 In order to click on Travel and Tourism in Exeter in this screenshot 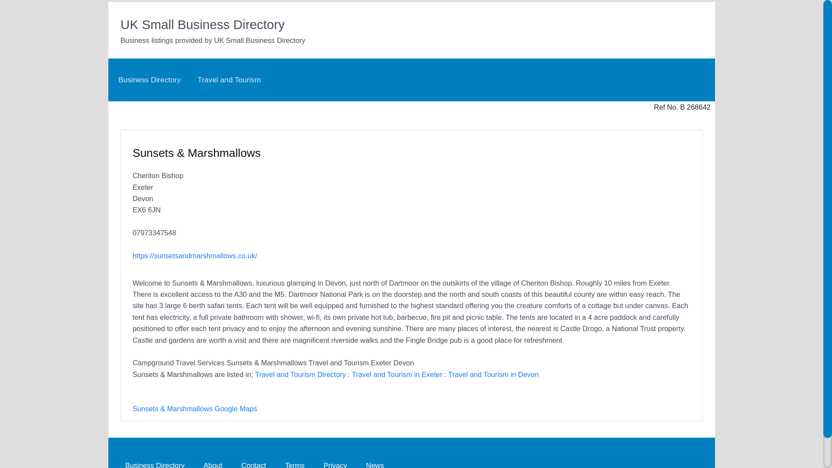, I will do `click(397, 374)`.